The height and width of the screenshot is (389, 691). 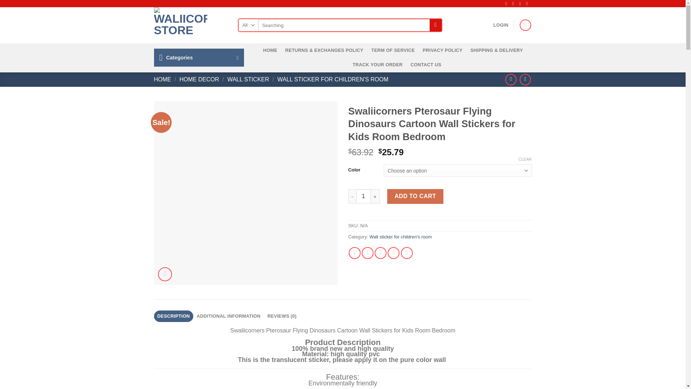 I want to click on Zoom, so click(x=165, y=274).